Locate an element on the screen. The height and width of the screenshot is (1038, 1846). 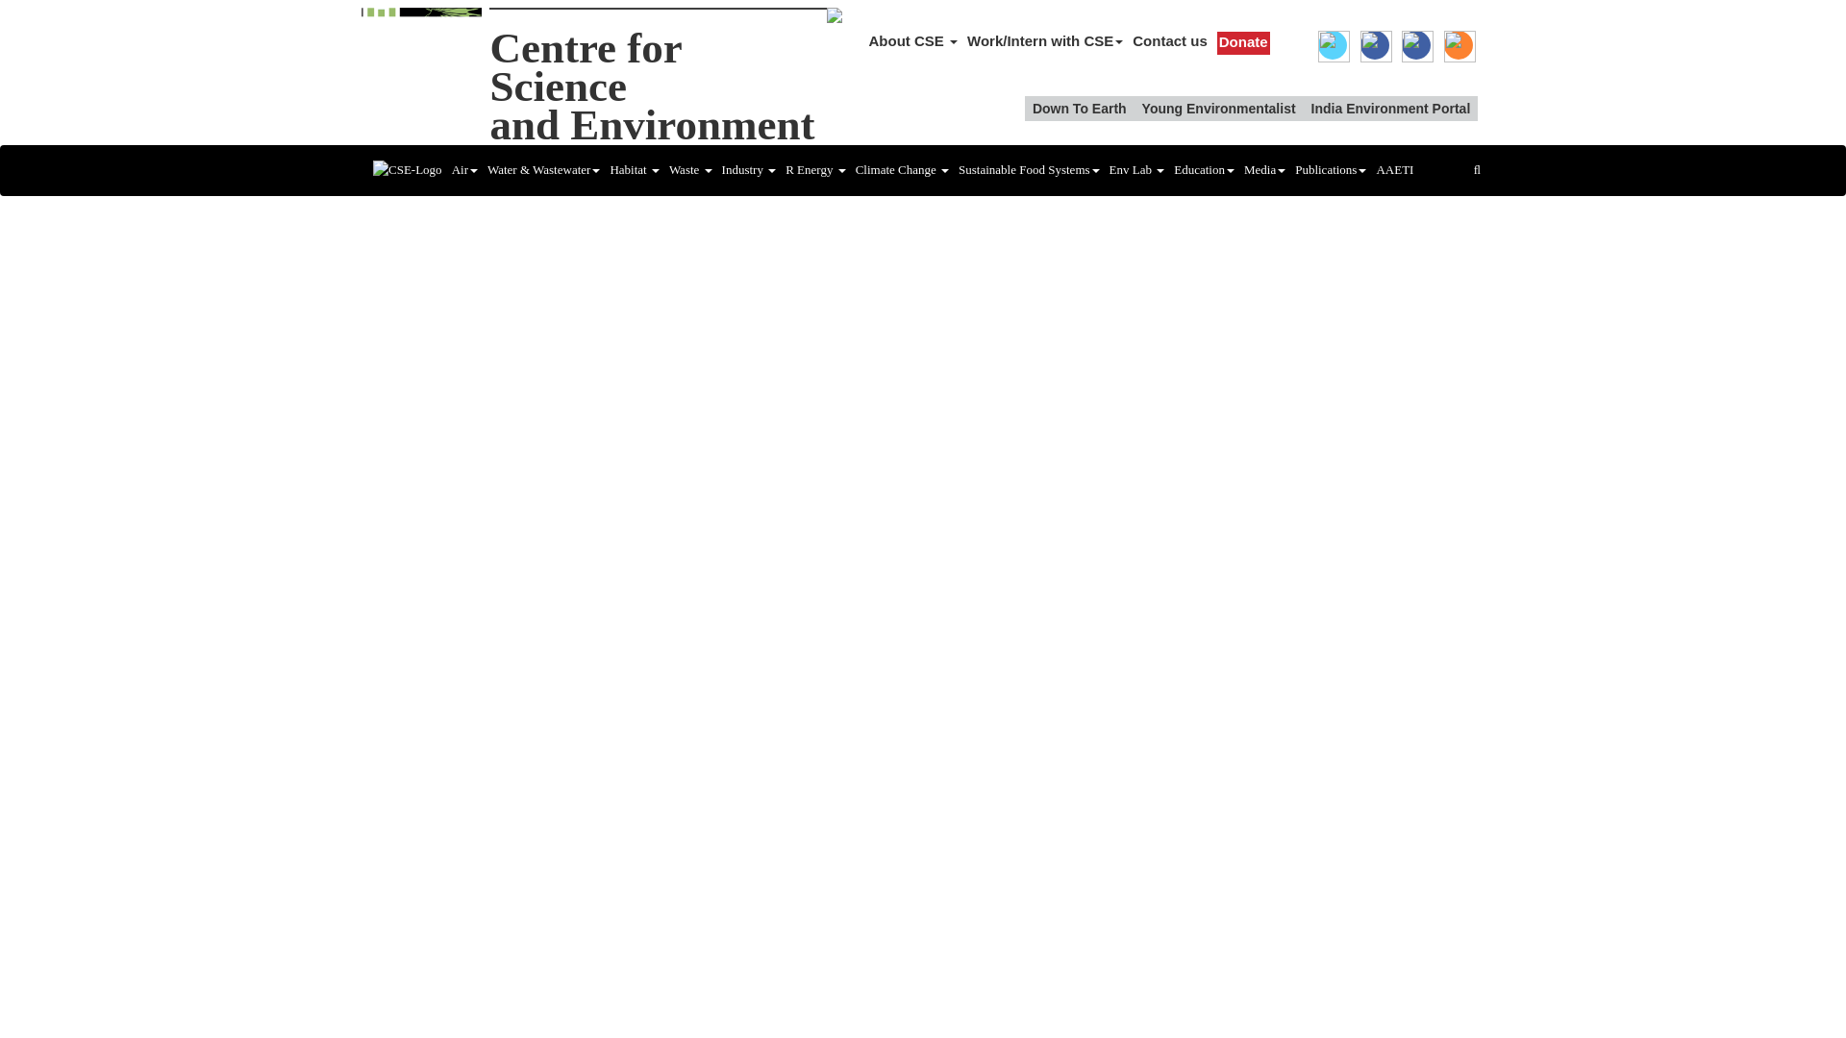
Air is located at coordinates (463, 169).